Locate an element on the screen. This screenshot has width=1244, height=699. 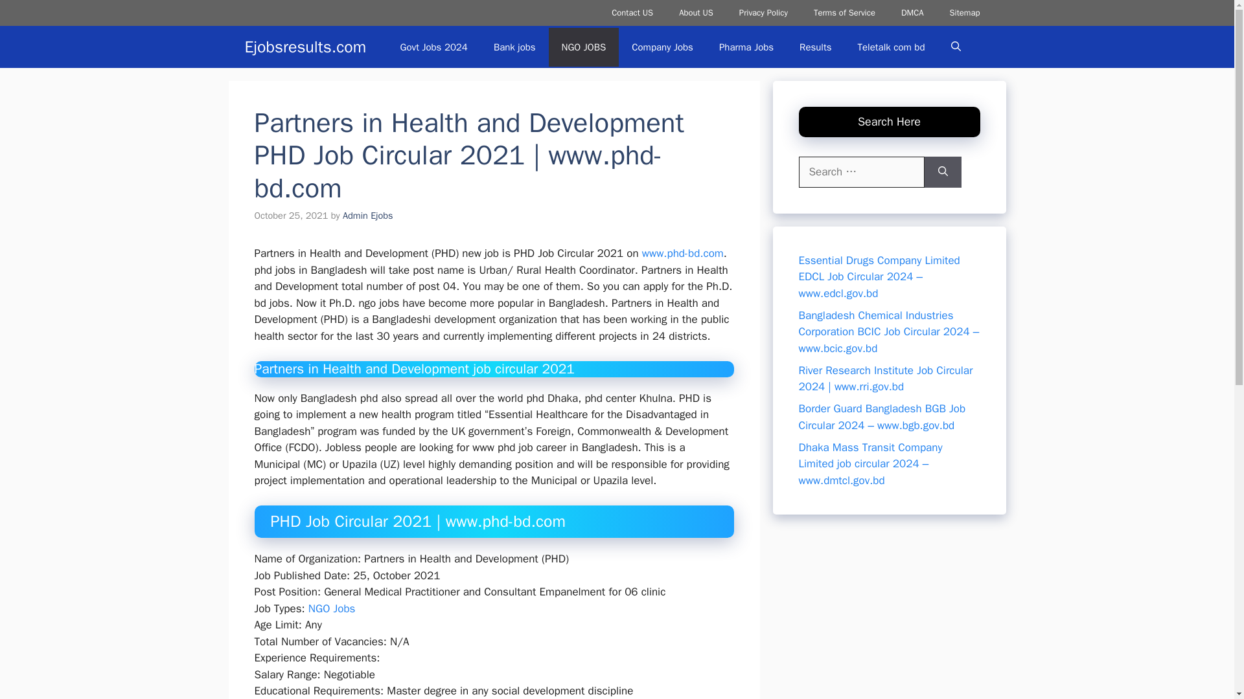
NGO JOBS is located at coordinates (584, 47).